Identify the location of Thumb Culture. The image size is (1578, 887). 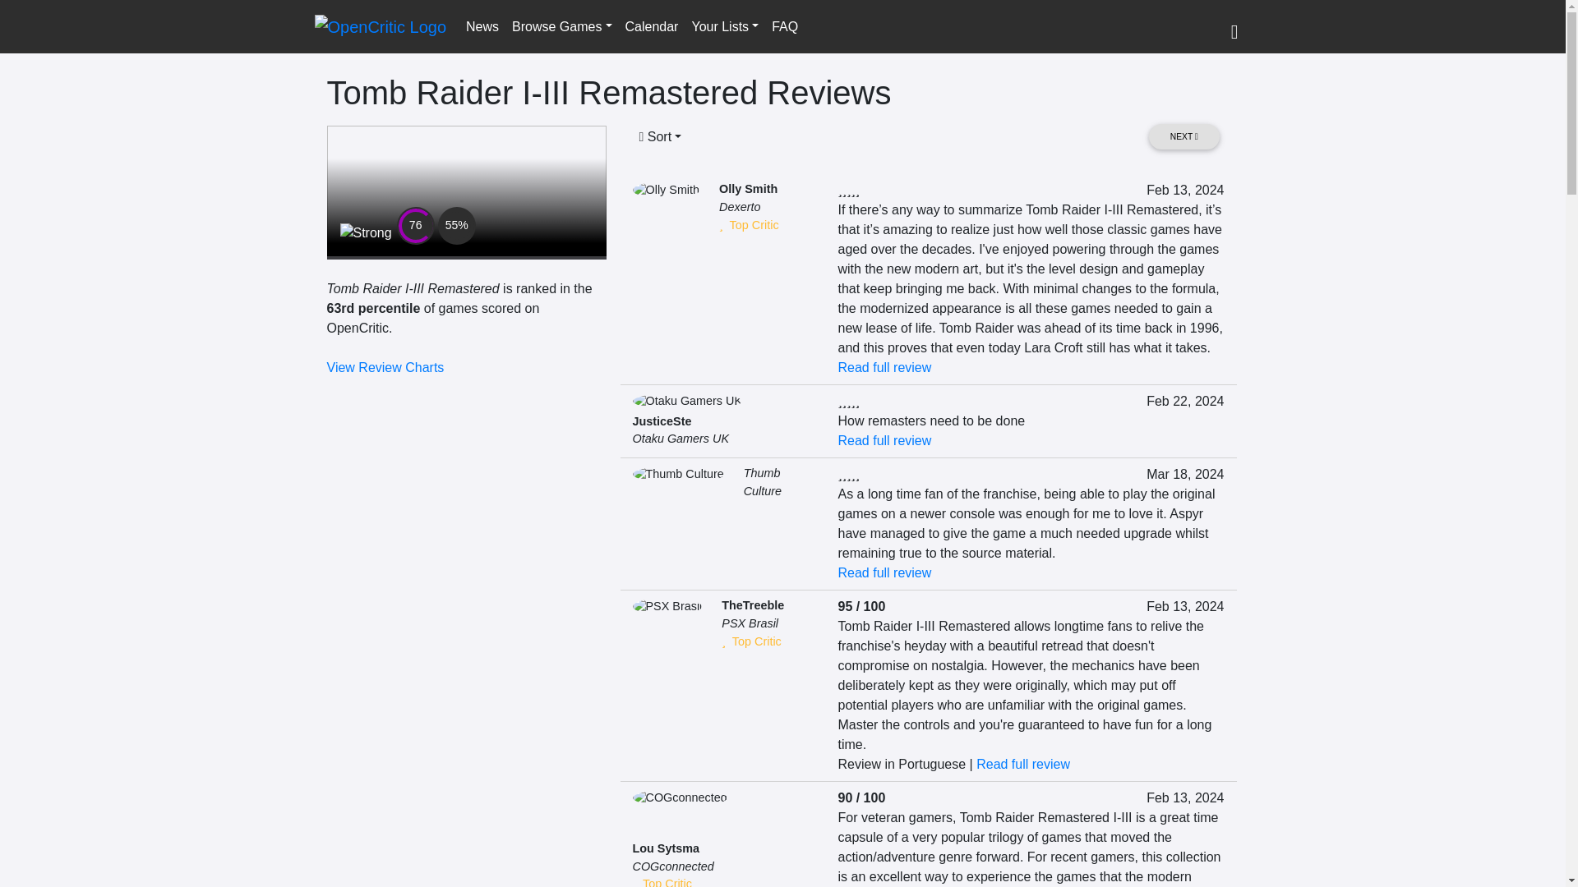
(762, 481).